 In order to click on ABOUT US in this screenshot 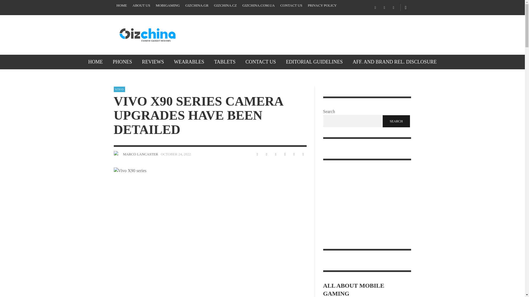, I will do `click(141, 5)`.